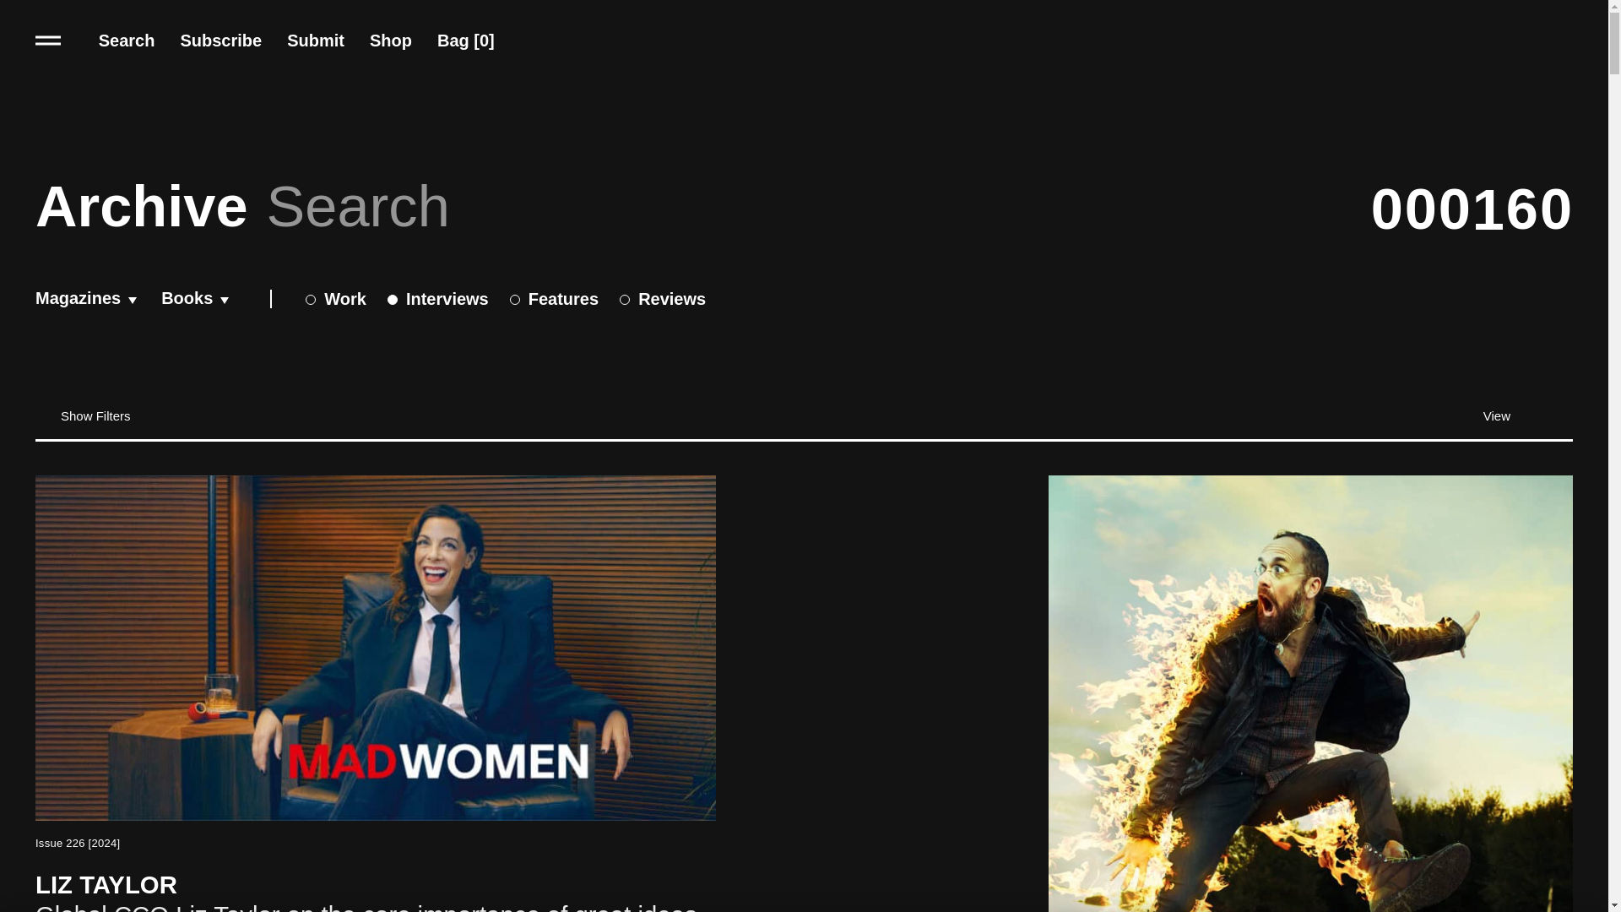  Describe the element at coordinates (448, 299) in the screenshot. I see `Interviews` at that location.